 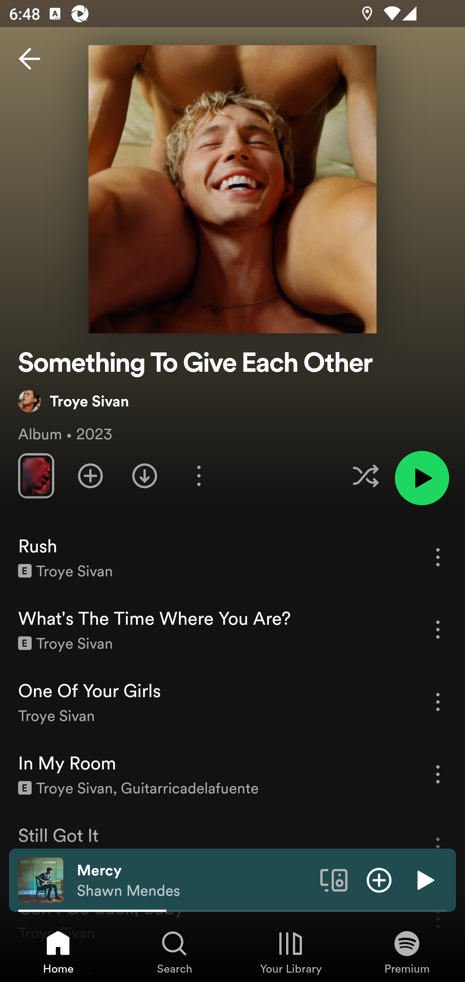 I want to click on The cover art of the currently playing track, so click(x=41, y=880).